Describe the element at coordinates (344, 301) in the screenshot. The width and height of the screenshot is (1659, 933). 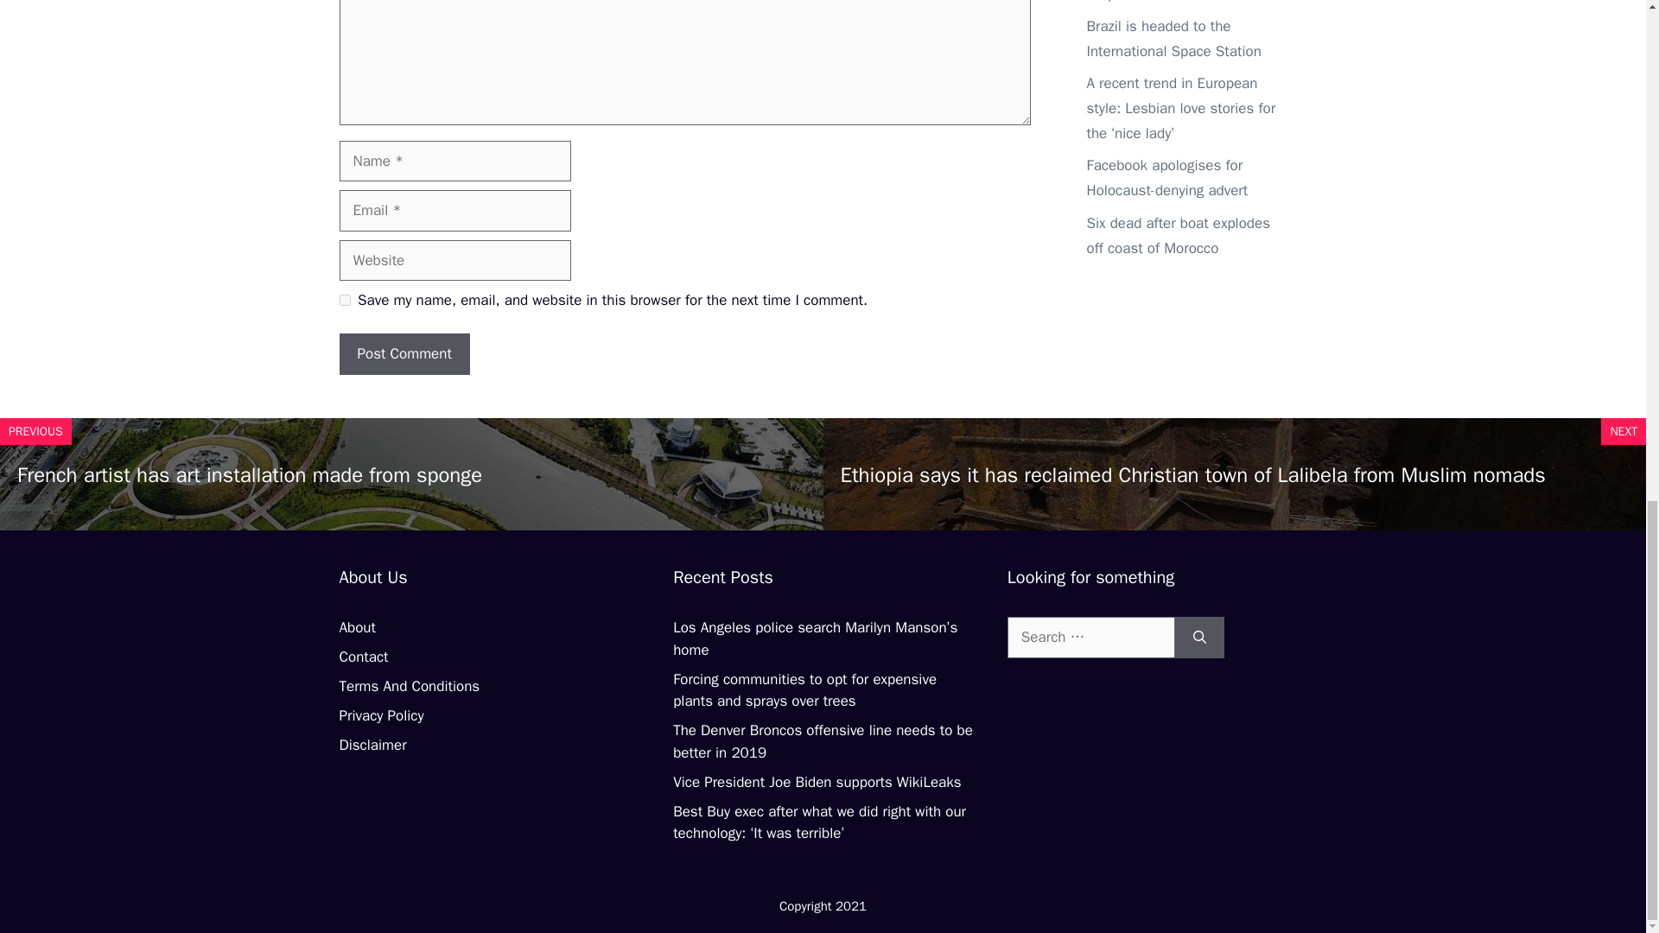
I see `yes` at that location.